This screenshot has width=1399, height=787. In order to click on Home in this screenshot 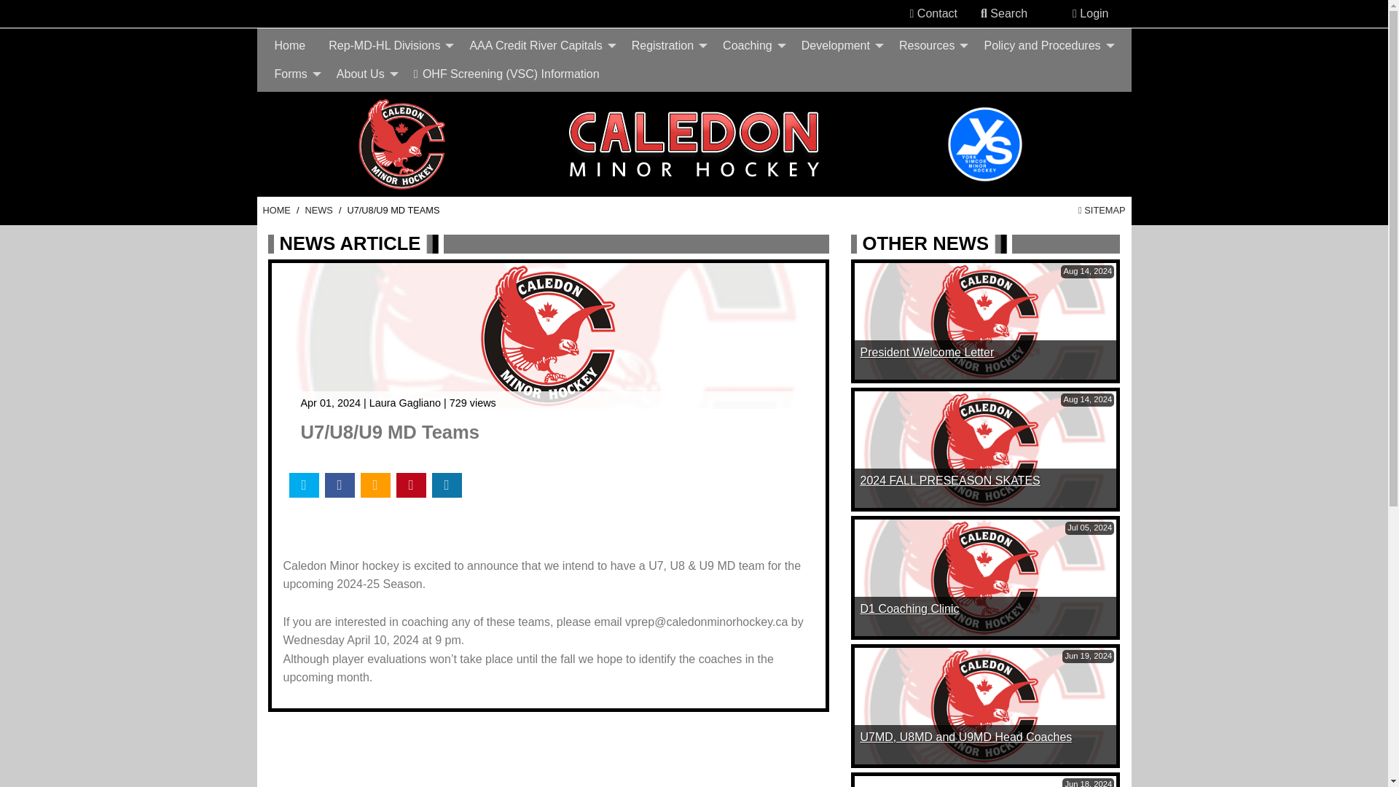, I will do `click(290, 46)`.